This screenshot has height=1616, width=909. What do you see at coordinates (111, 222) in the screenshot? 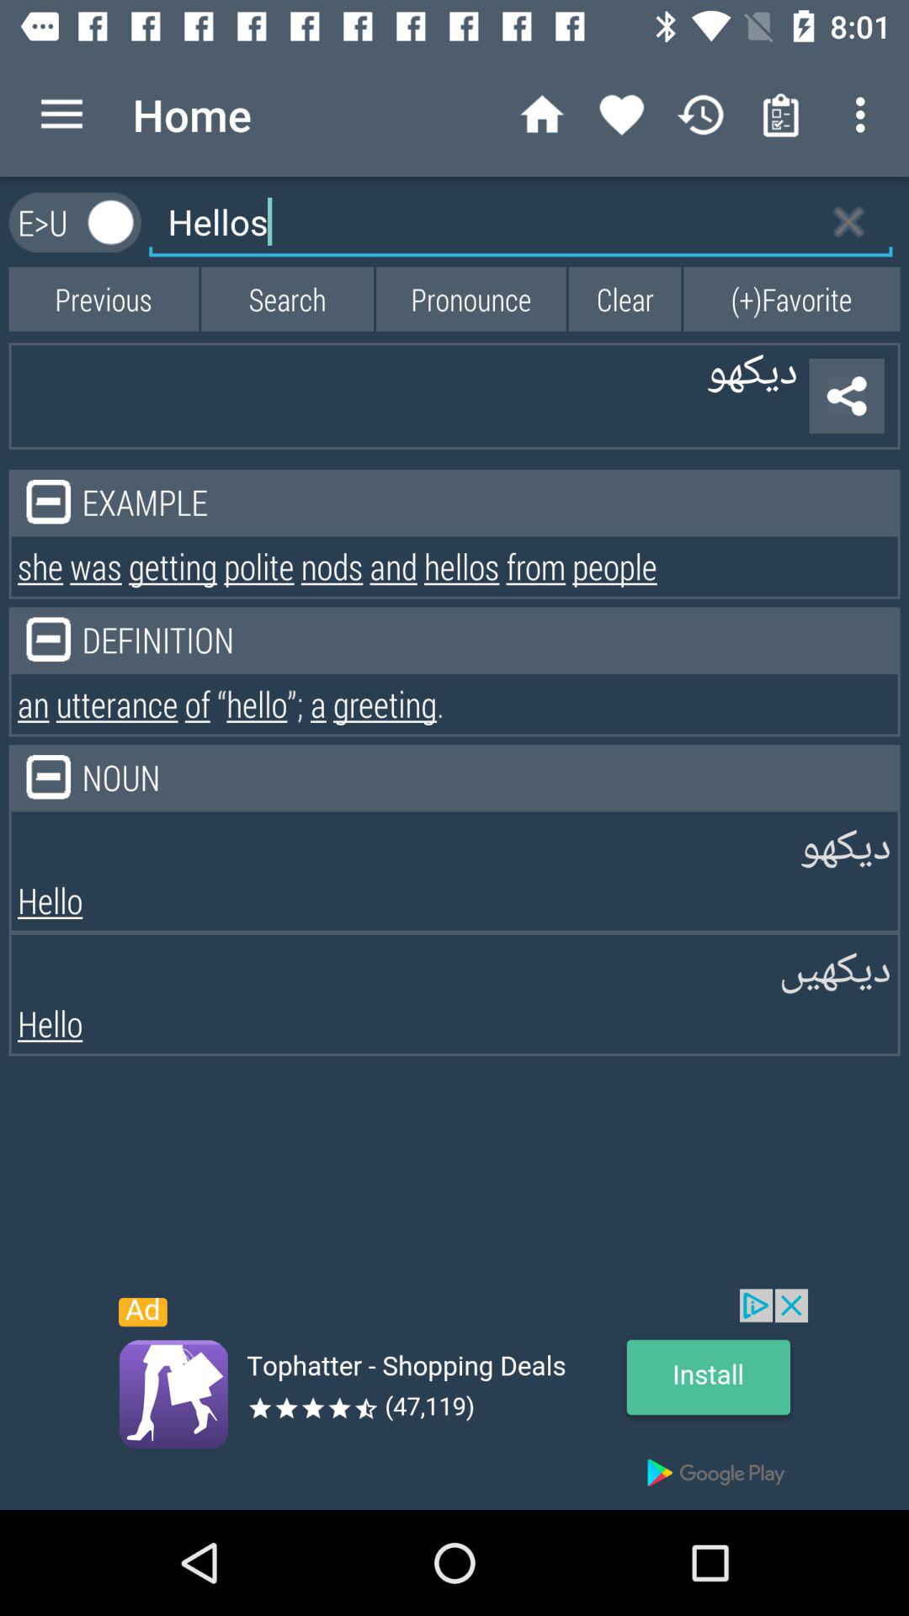
I see `change translation direction` at bounding box center [111, 222].